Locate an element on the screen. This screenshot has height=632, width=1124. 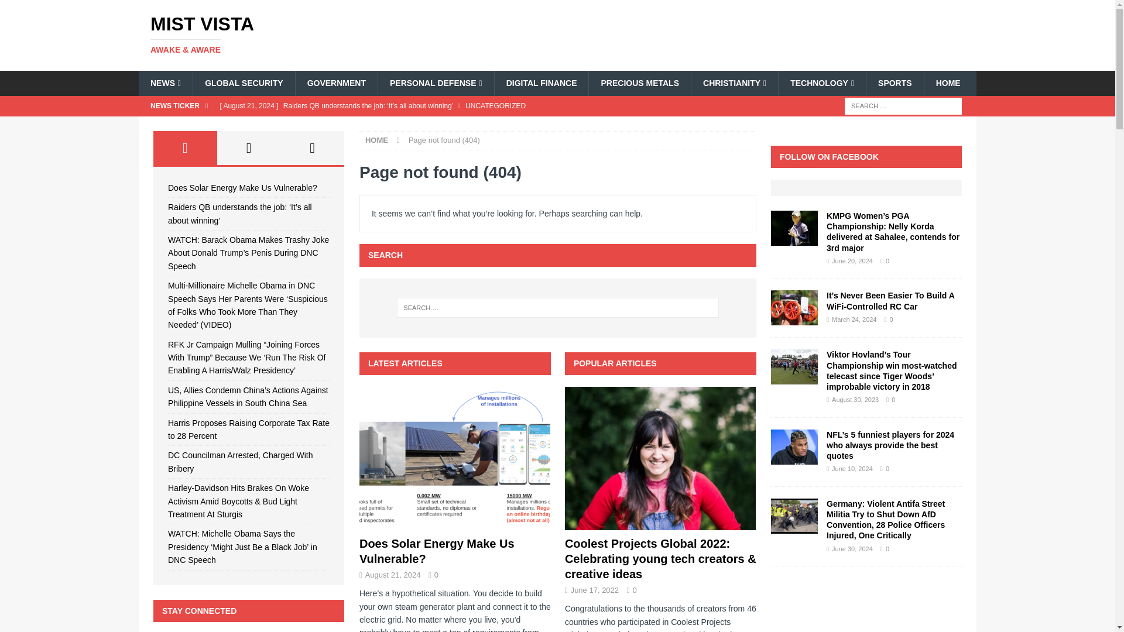
Mist Vista is located at coordinates (272, 34).